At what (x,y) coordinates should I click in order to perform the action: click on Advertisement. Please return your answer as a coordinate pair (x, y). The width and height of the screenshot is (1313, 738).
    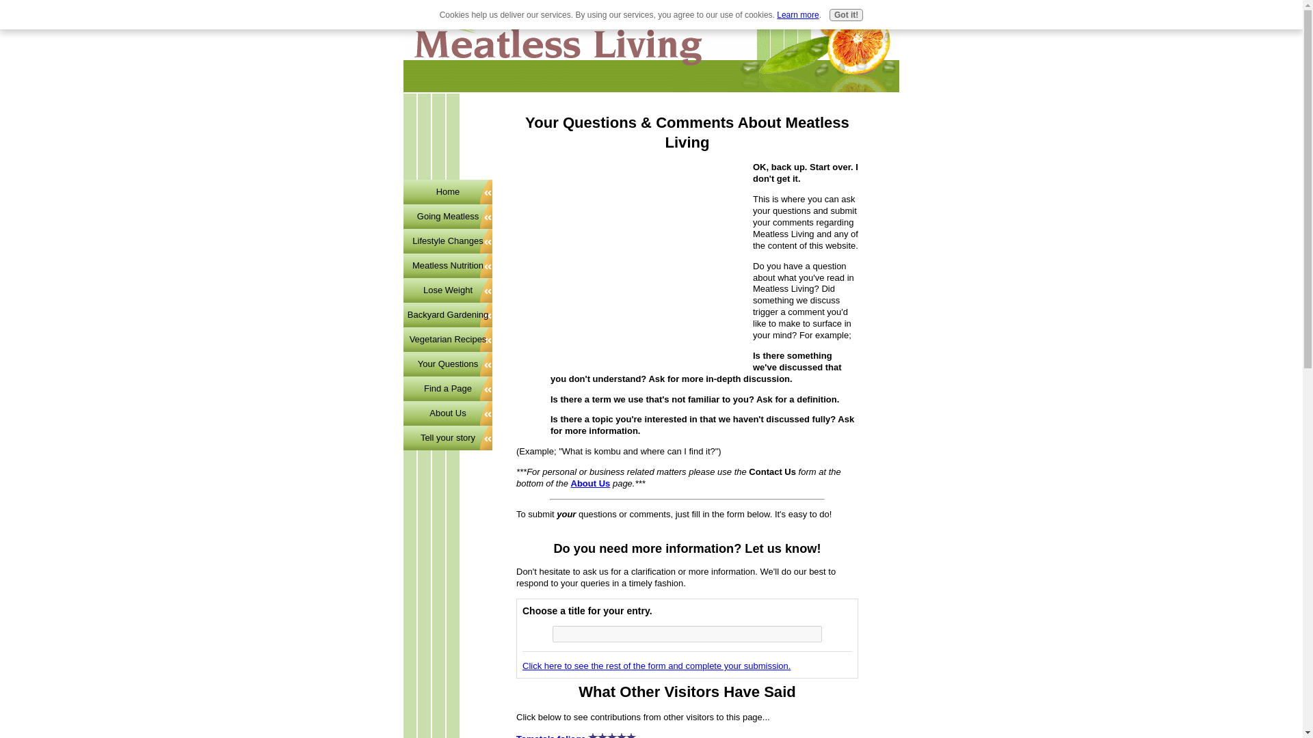
    Looking at the image, I should click on (447, 138).